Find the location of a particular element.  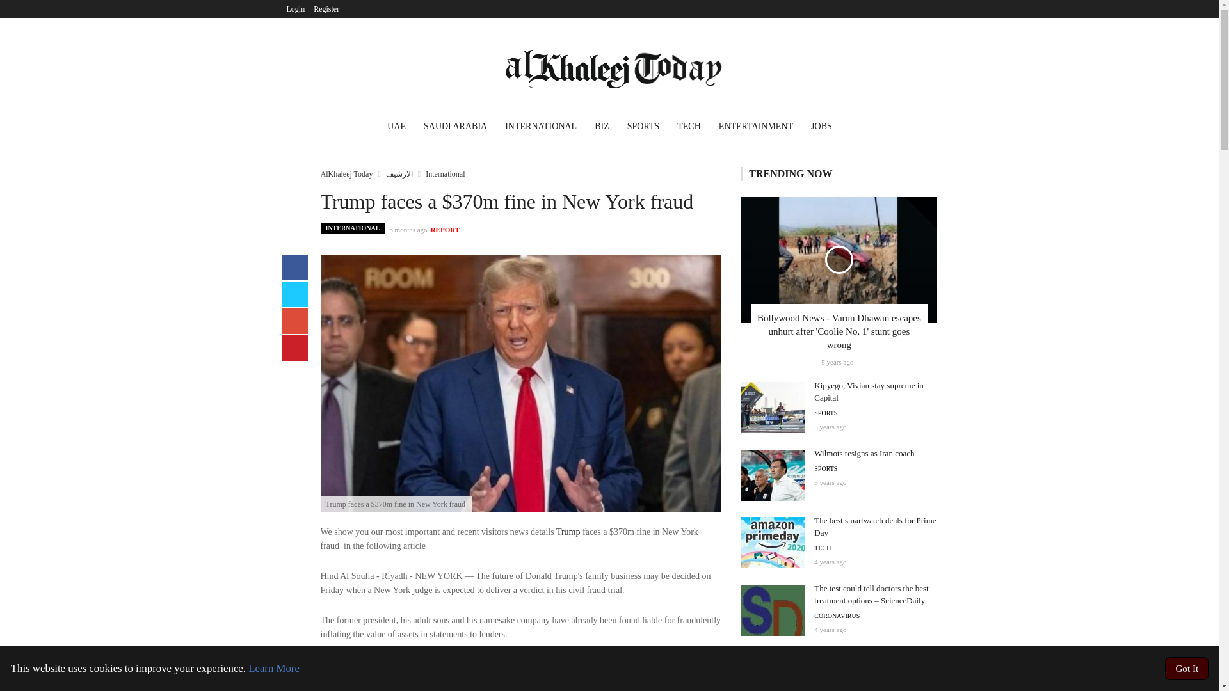

UAE is located at coordinates (397, 128).